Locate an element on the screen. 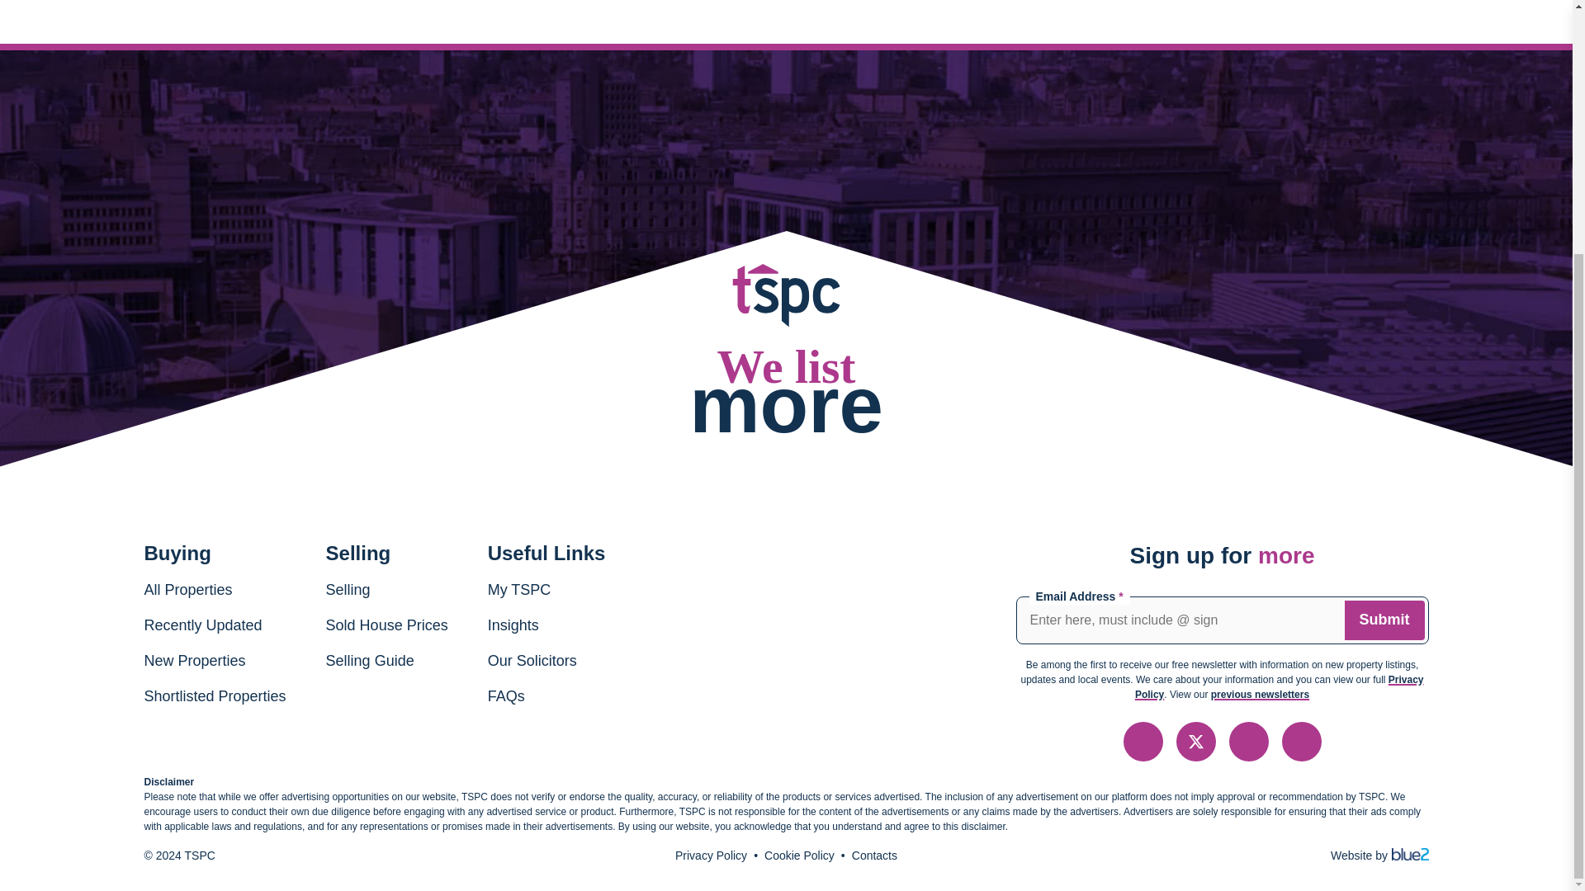 This screenshot has width=1585, height=891. Shortlisted Properties is located at coordinates (215, 696).